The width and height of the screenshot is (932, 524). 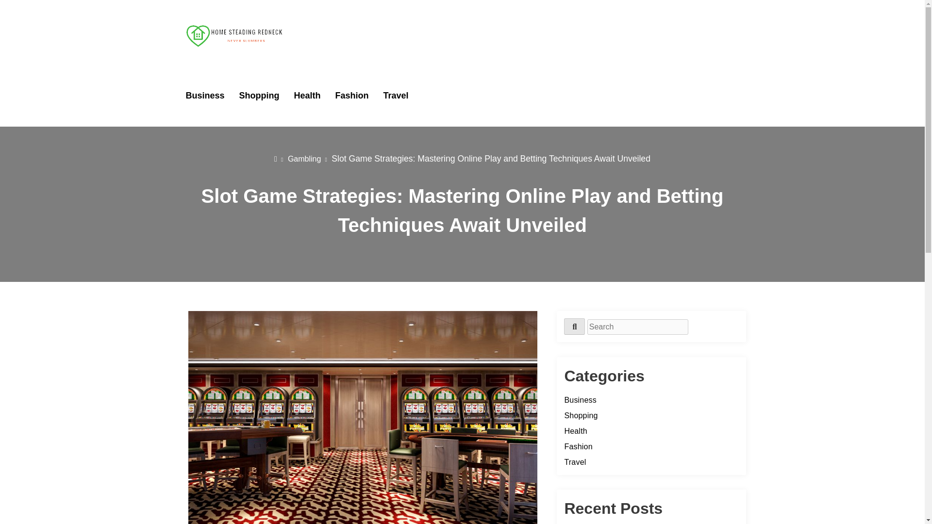 I want to click on Fashion, so click(x=578, y=446).